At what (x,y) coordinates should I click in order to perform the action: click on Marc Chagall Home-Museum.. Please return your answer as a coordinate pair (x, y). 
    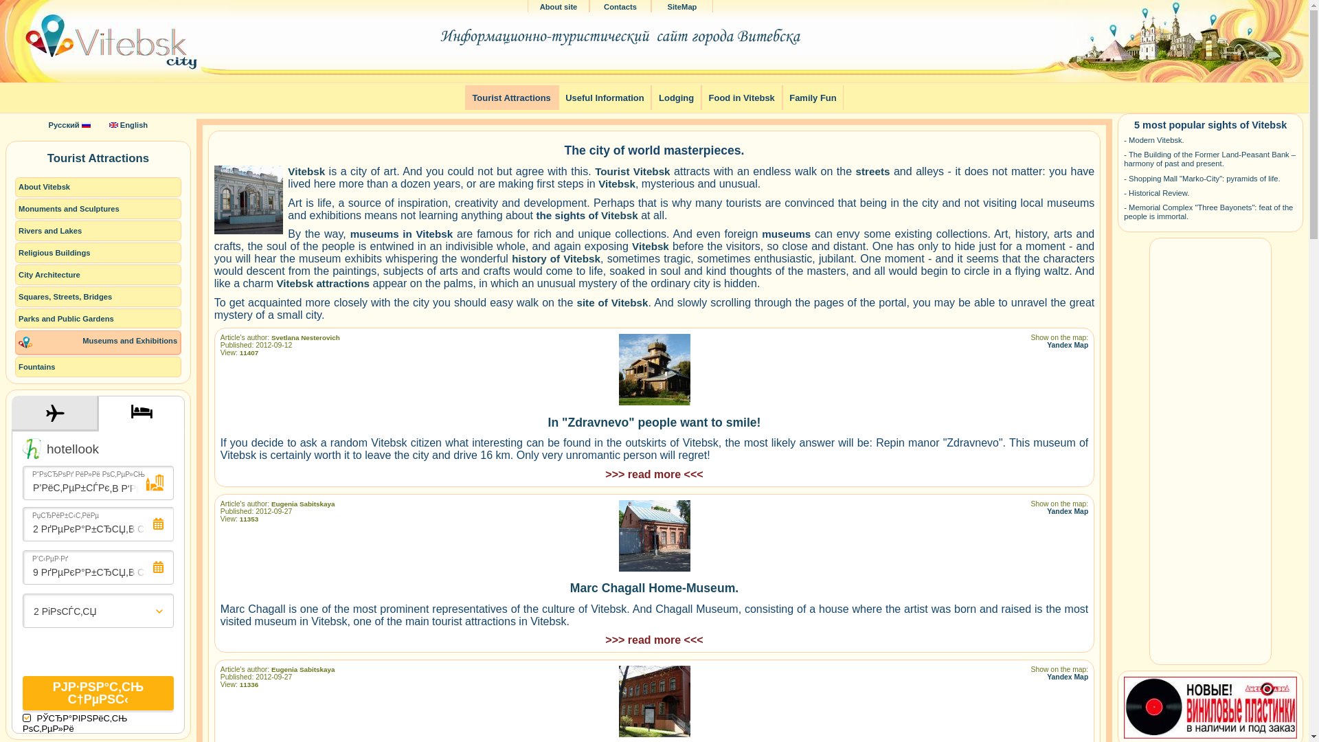
    Looking at the image, I should click on (654, 588).